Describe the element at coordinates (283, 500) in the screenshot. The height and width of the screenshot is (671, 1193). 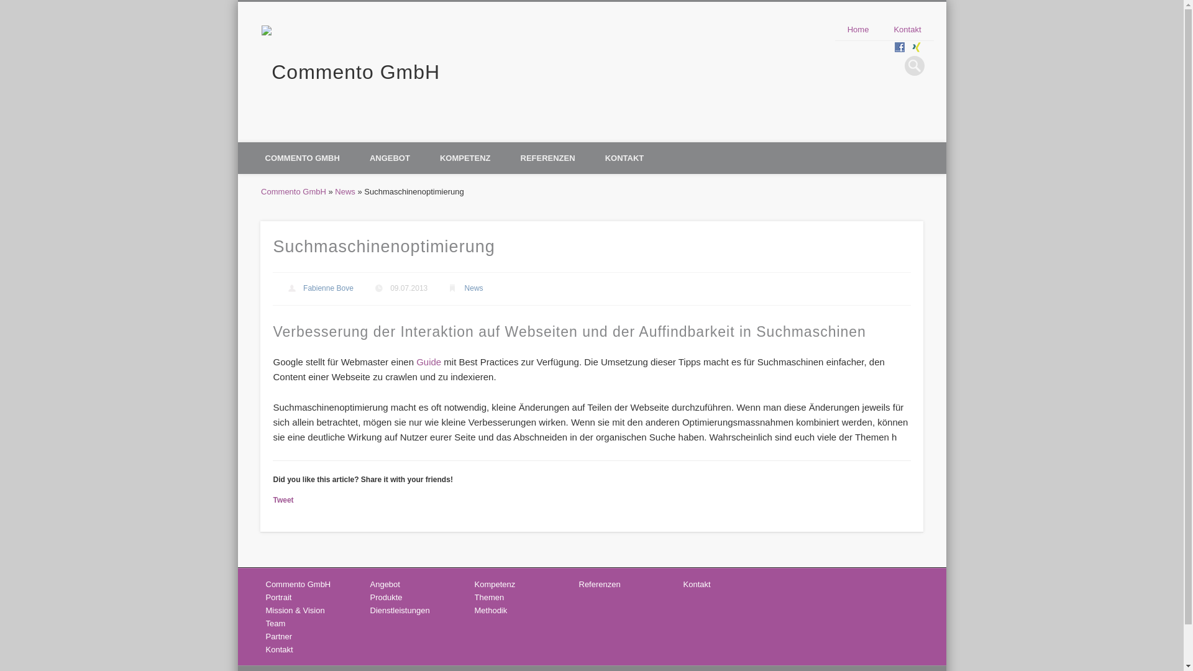
I see `Tweet` at that location.